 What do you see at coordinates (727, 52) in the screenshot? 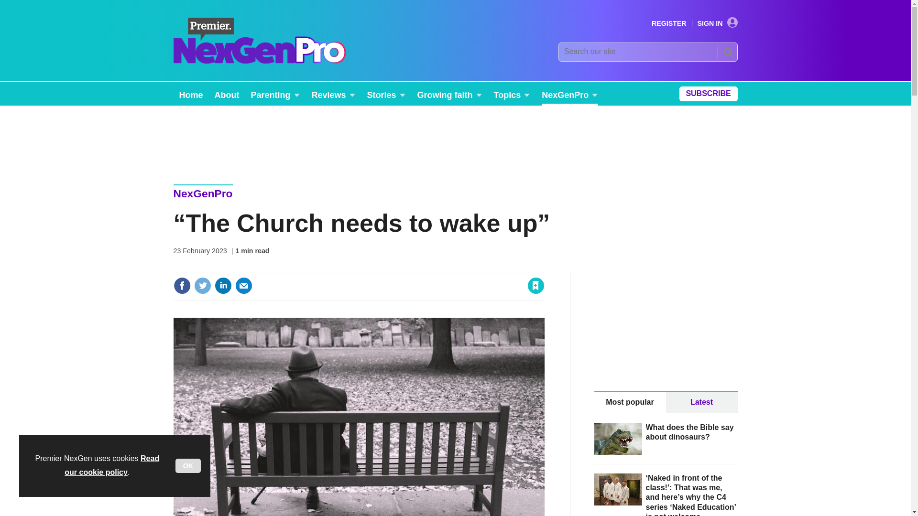
I see `SEARCH` at bounding box center [727, 52].